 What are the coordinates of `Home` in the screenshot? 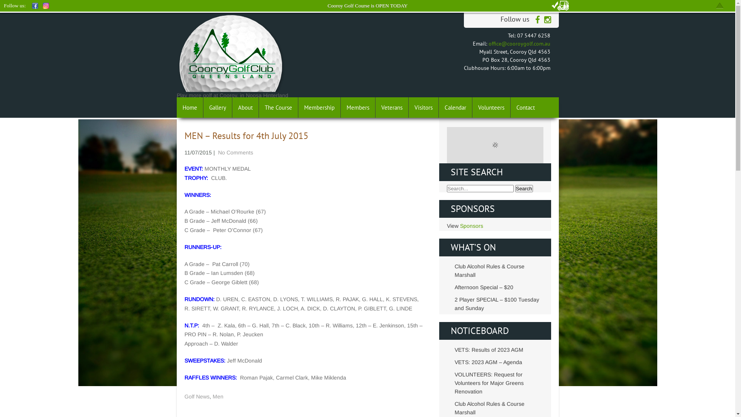 It's located at (190, 107).